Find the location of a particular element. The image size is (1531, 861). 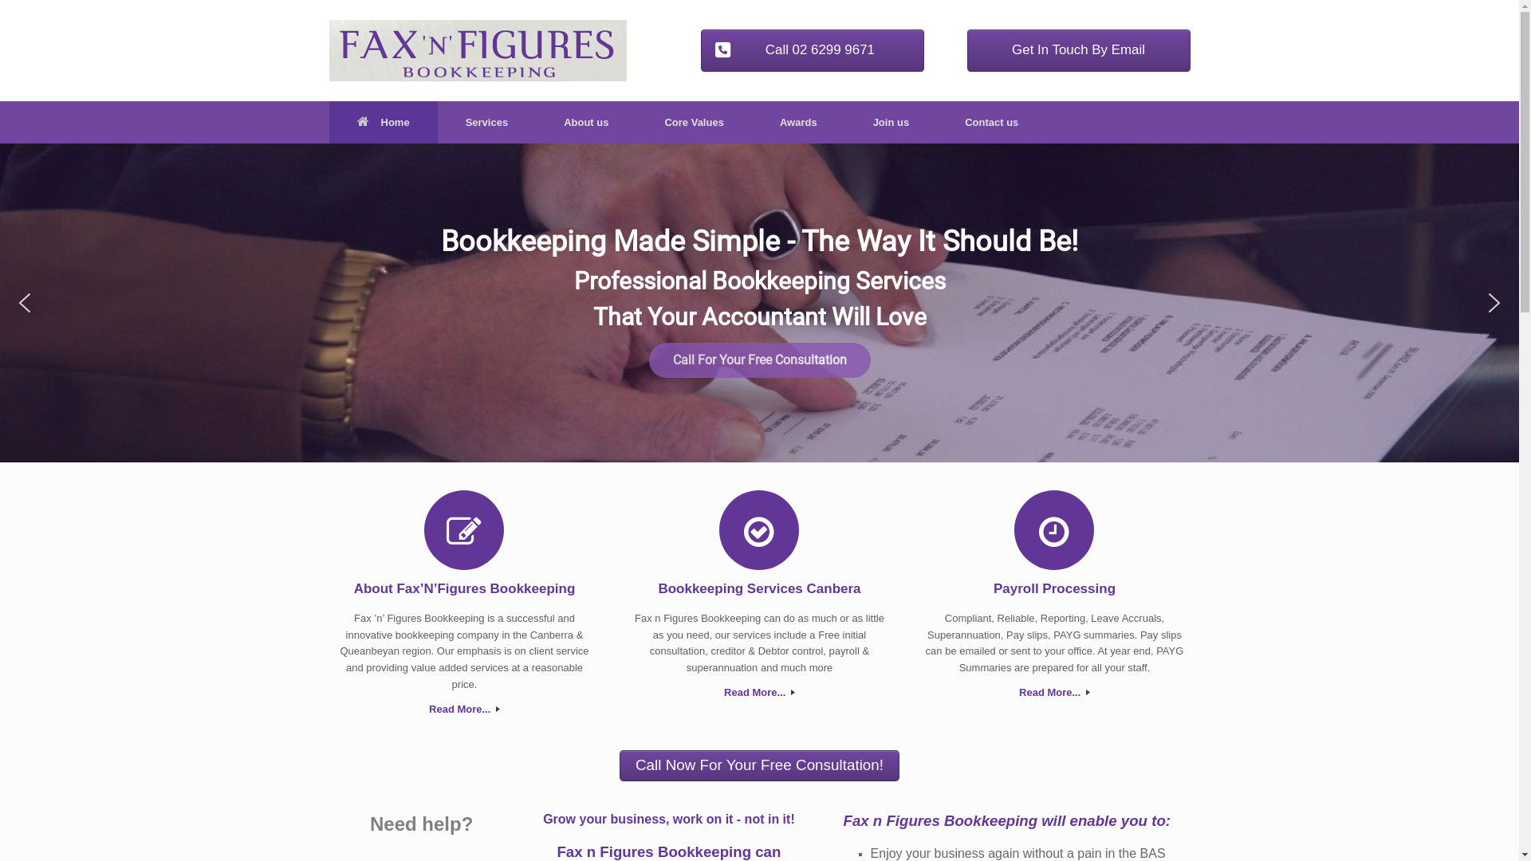

Bookkeeping Services Canbera is located at coordinates (760, 588).